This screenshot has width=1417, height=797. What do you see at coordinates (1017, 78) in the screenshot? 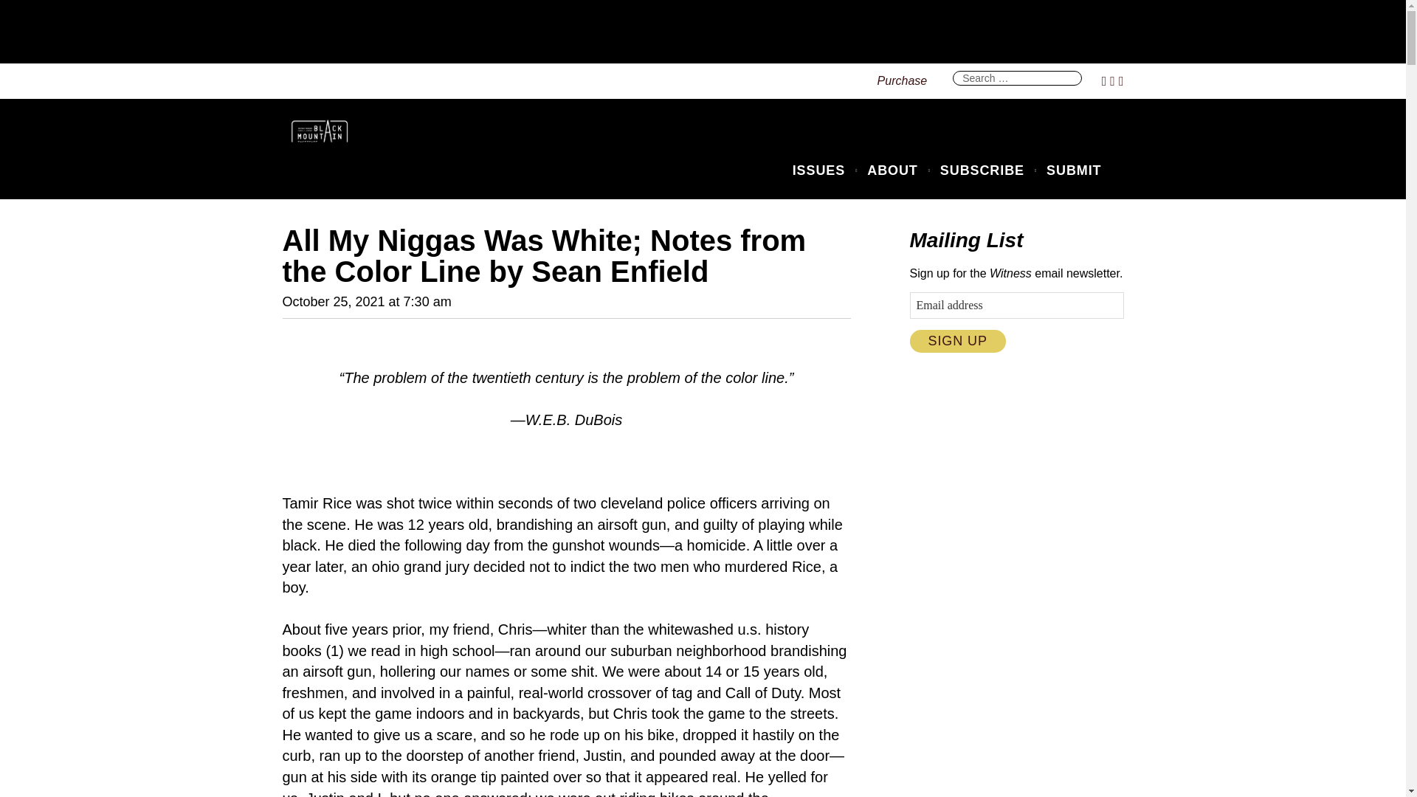
I see `Search for:` at bounding box center [1017, 78].